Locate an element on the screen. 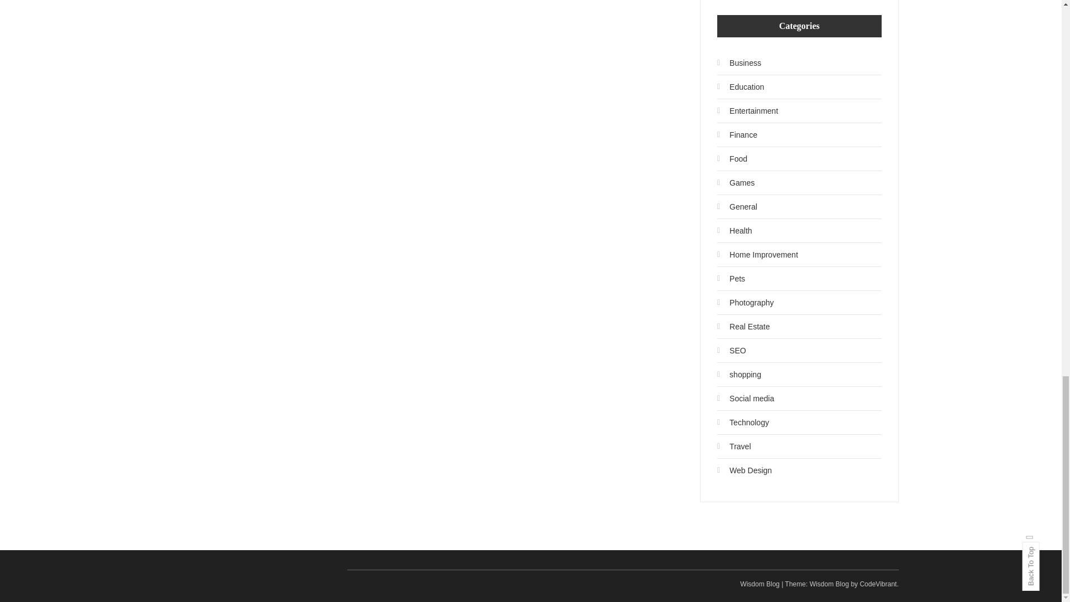  Health is located at coordinates (735, 231).